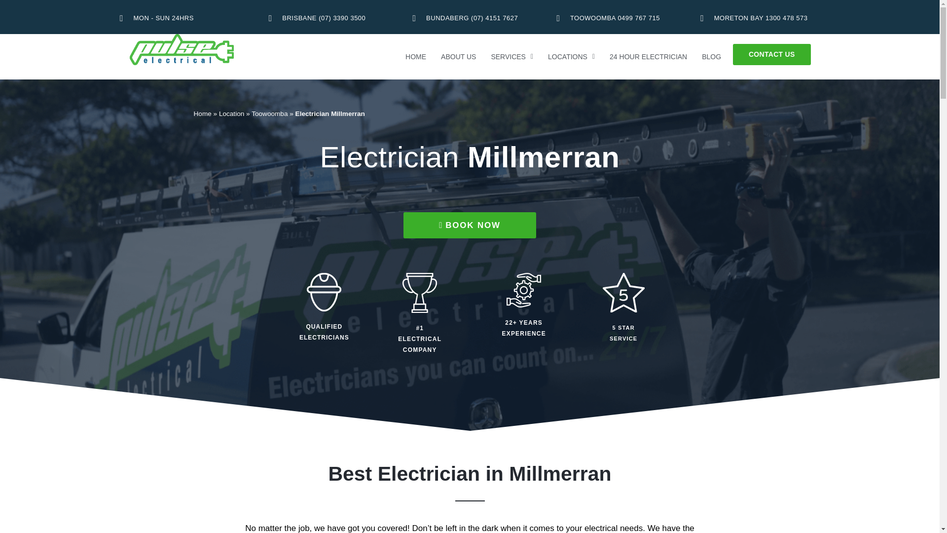  I want to click on ABOUT US, so click(458, 56).